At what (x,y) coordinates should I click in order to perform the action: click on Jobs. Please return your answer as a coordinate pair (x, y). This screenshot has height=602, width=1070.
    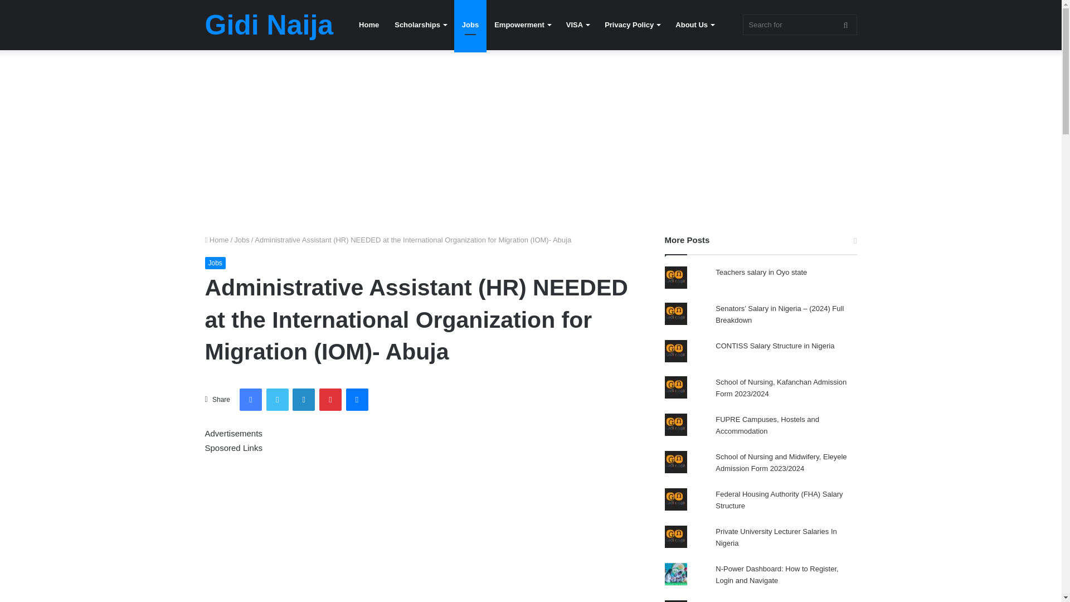
    Looking at the image, I should click on (242, 240).